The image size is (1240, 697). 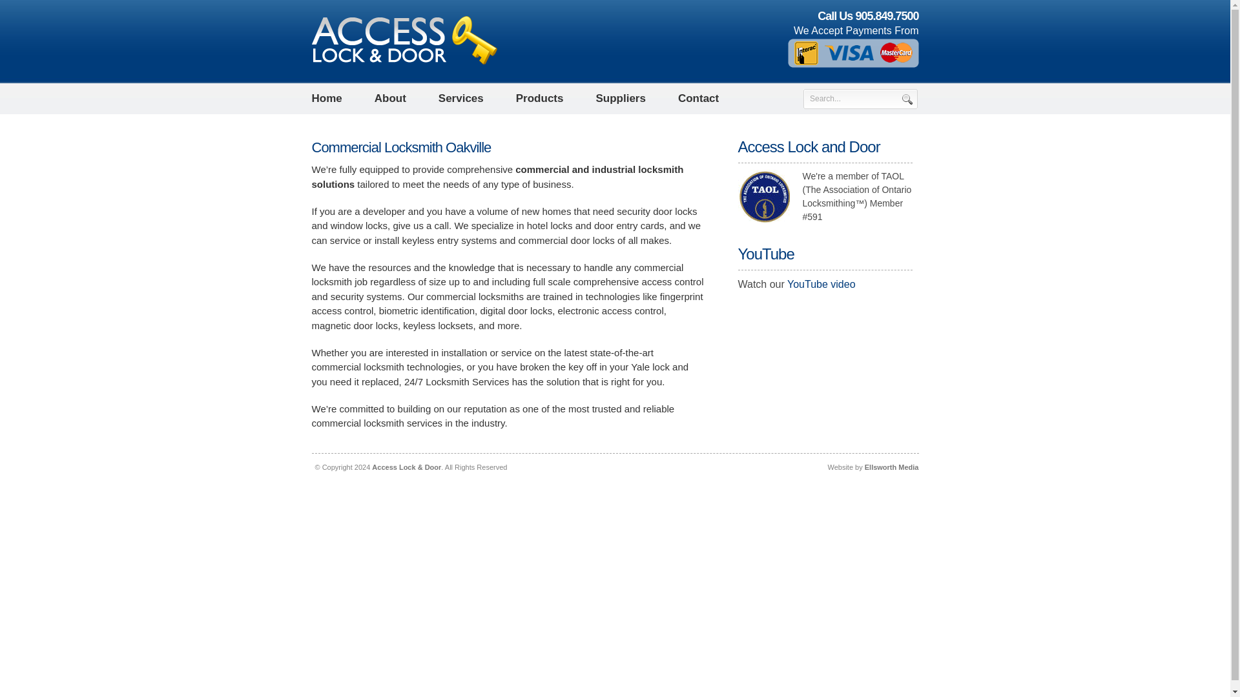 I want to click on Contact, so click(x=699, y=98).